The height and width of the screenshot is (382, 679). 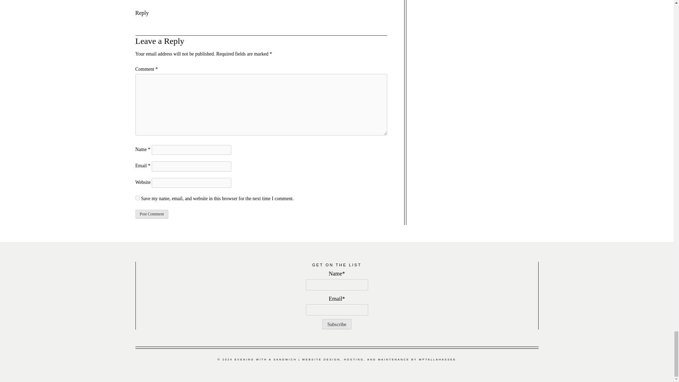 What do you see at coordinates (151, 214) in the screenshot?
I see `Post Comment` at bounding box center [151, 214].